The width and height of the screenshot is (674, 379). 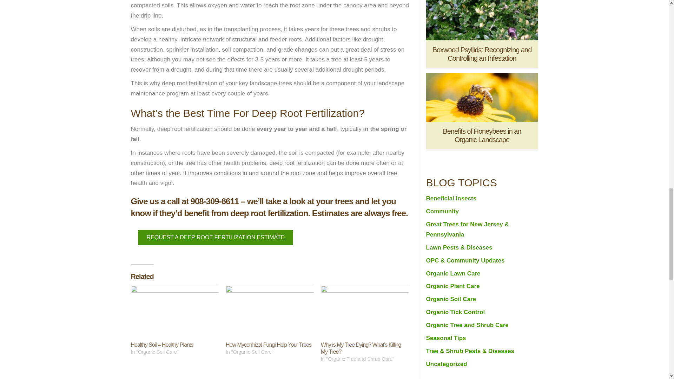 I want to click on Boxwood Psyllids: Recognizing and Controlling an Infestation, so click(x=482, y=15).